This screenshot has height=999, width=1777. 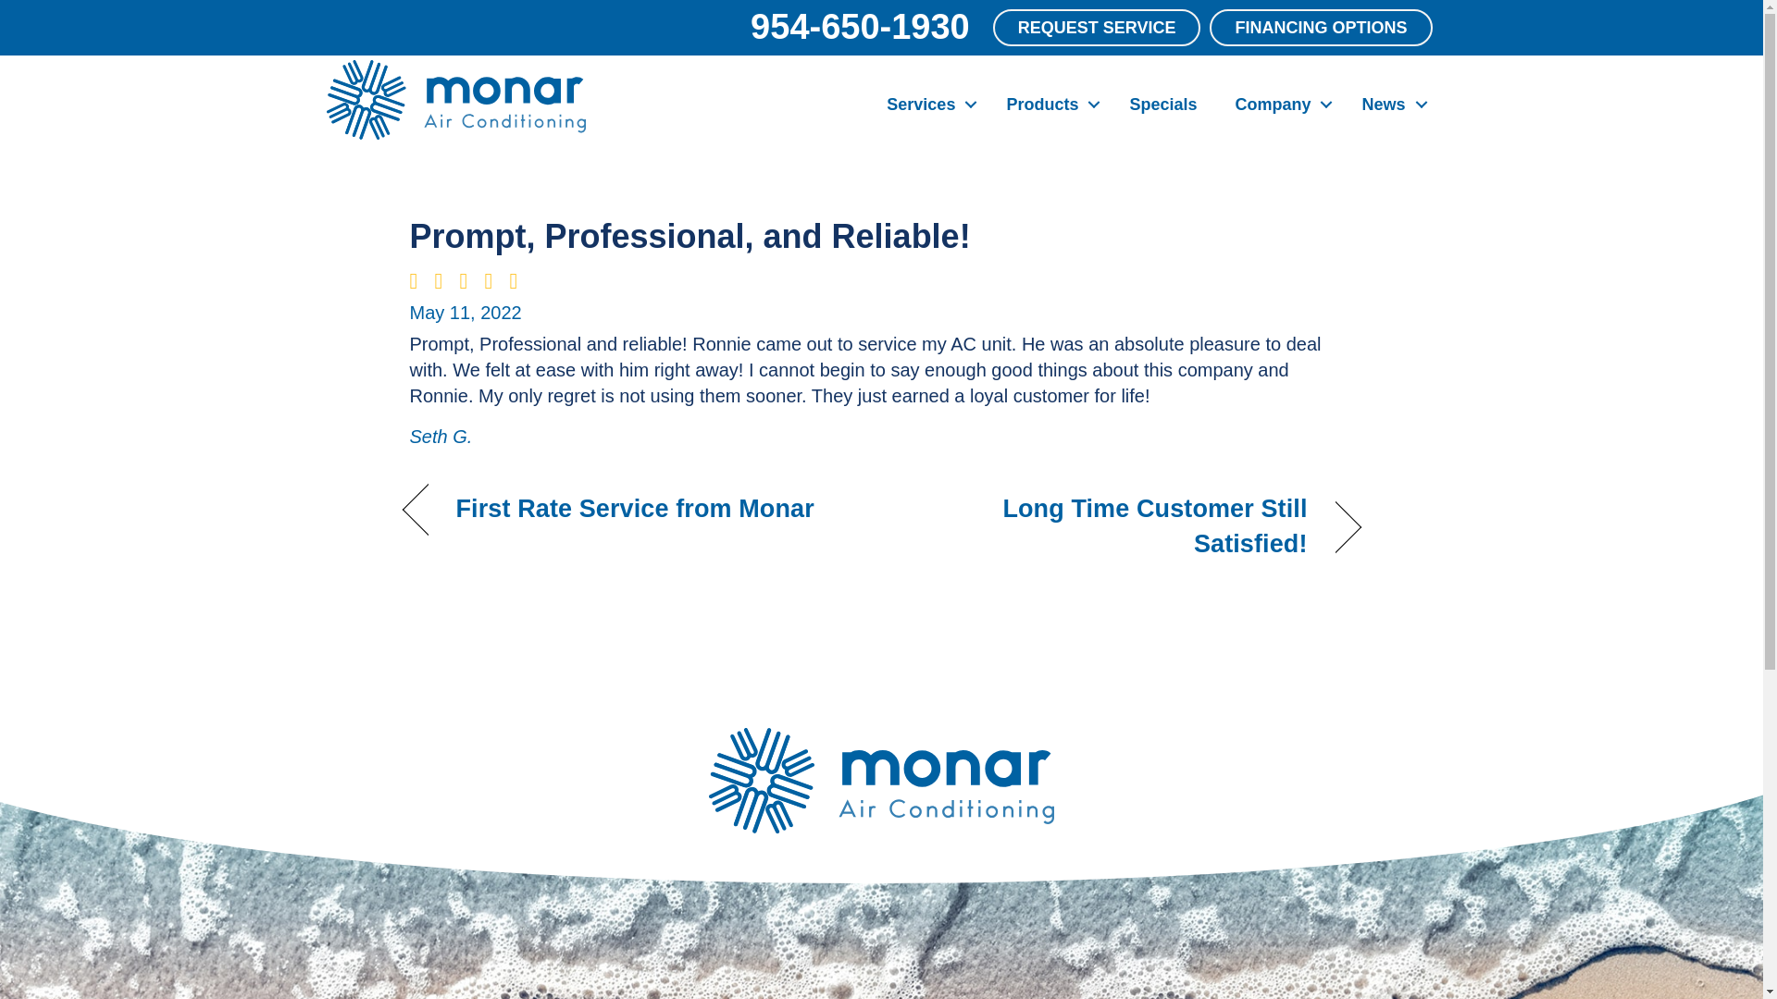 What do you see at coordinates (1162, 104) in the screenshot?
I see `Specials` at bounding box center [1162, 104].